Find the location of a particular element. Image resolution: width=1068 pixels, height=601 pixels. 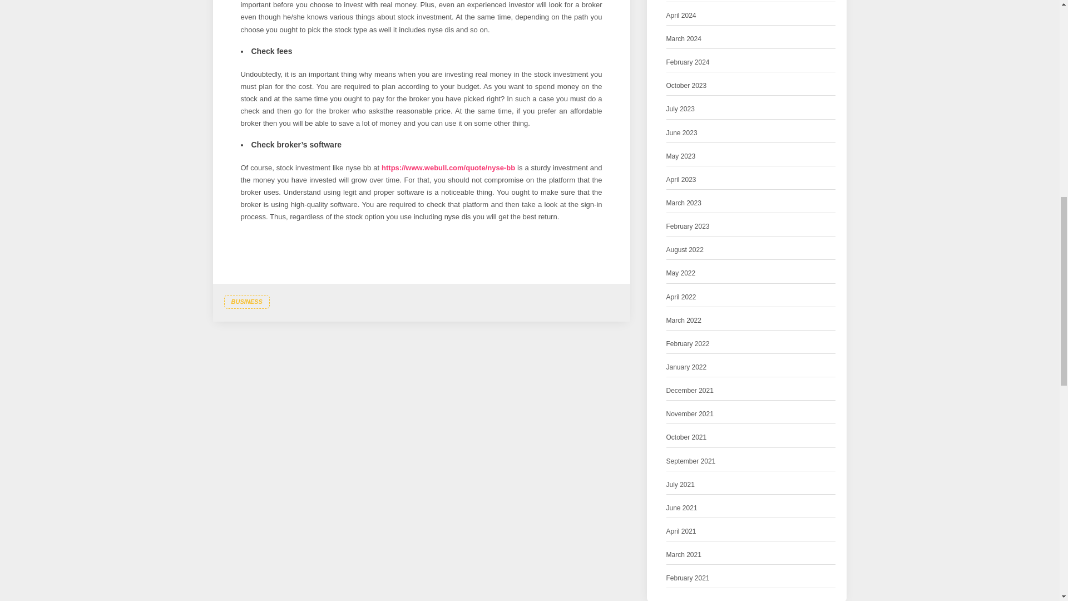

May 2022 is located at coordinates (681, 273).